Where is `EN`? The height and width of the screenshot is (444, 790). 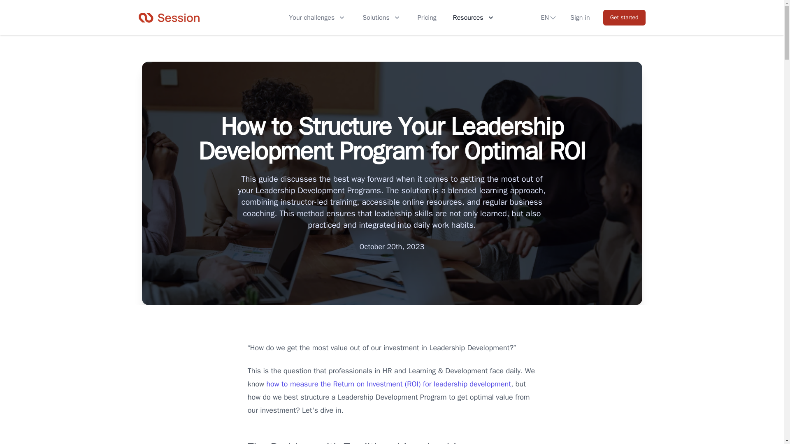 EN is located at coordinates (549, 18).